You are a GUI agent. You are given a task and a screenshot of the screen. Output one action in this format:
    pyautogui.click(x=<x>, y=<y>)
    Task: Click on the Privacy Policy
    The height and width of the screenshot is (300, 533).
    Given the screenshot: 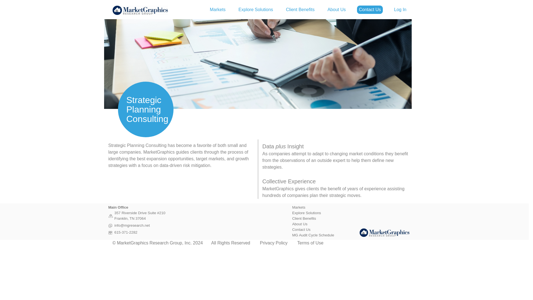 What is the action you would take?
    pyautogui.click(x=274, y=243)
    